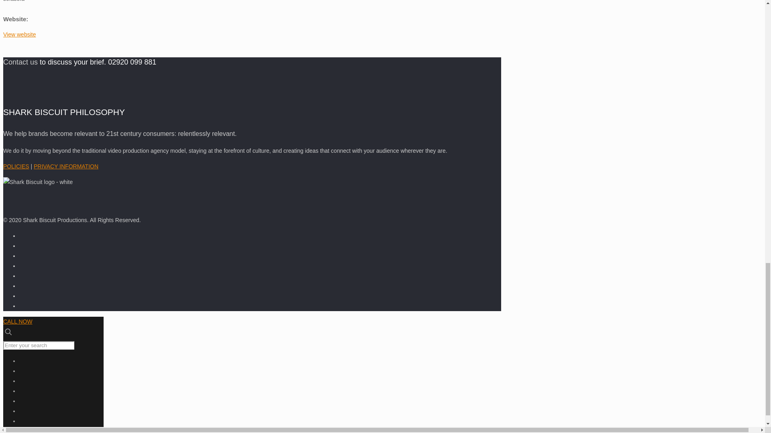 The height and width of the screenshot is (433, 771). Describe the element at coordinates (66, 166) in the screenshot. I see `PRIVACY INFORMATION` at that location.